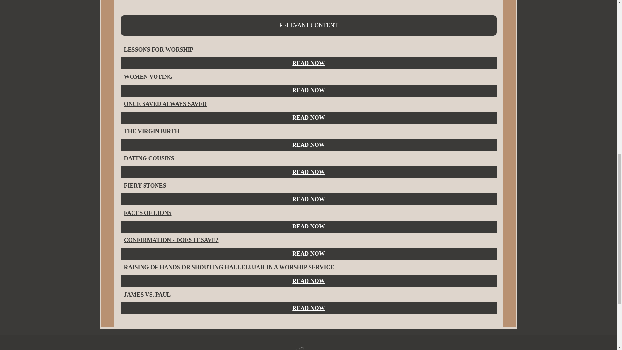 This screenshot has height=350, width=622. What do you see at coordinates (165, 104) in the screenshot?
I see `ONCE SAVED ALWAYS SAVED` at bounding box center [165, 104].